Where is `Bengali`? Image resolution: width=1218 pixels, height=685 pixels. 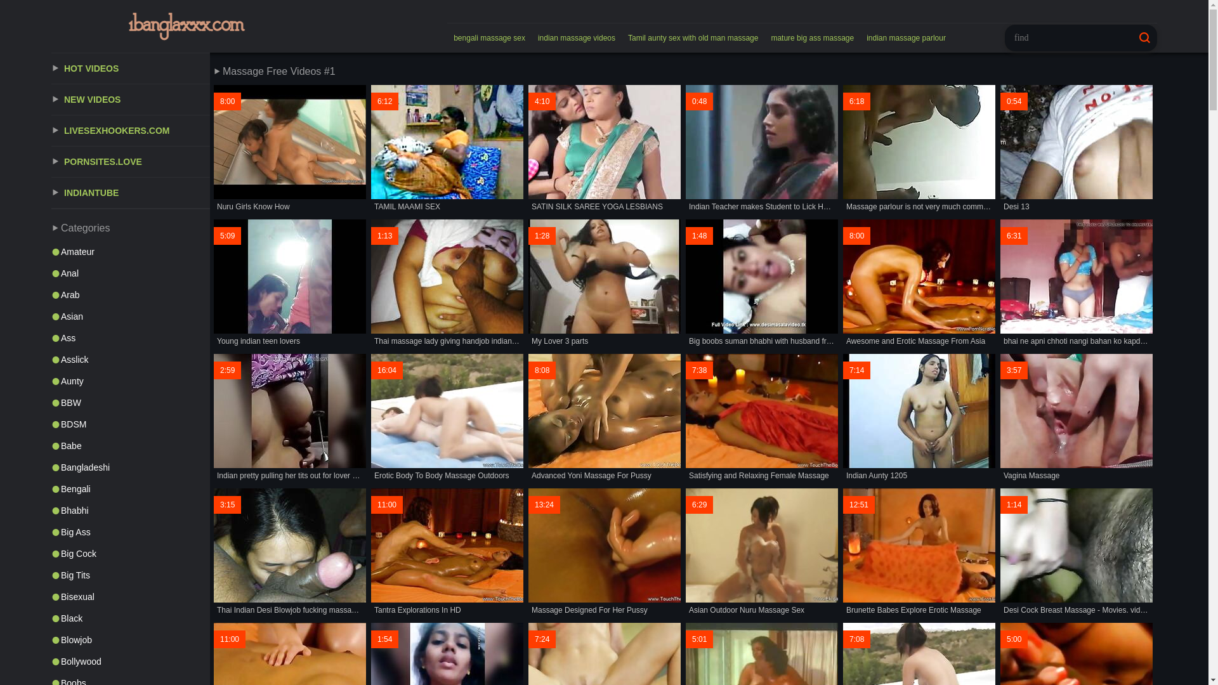
Bengali is located at coordinates (131, 489).